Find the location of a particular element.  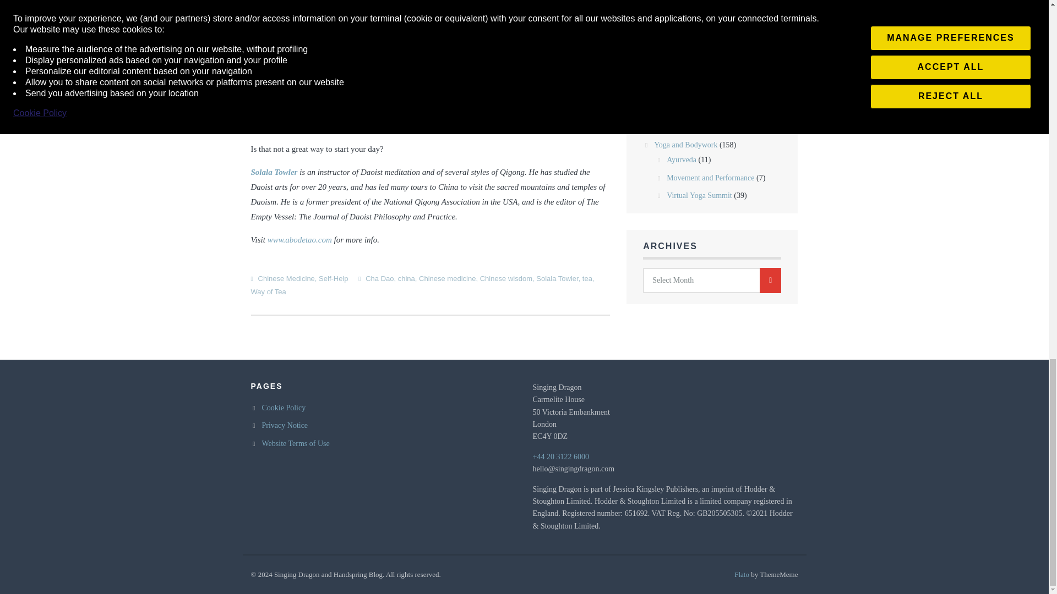

Chinese Medicine is located at coordinates (286, 278).